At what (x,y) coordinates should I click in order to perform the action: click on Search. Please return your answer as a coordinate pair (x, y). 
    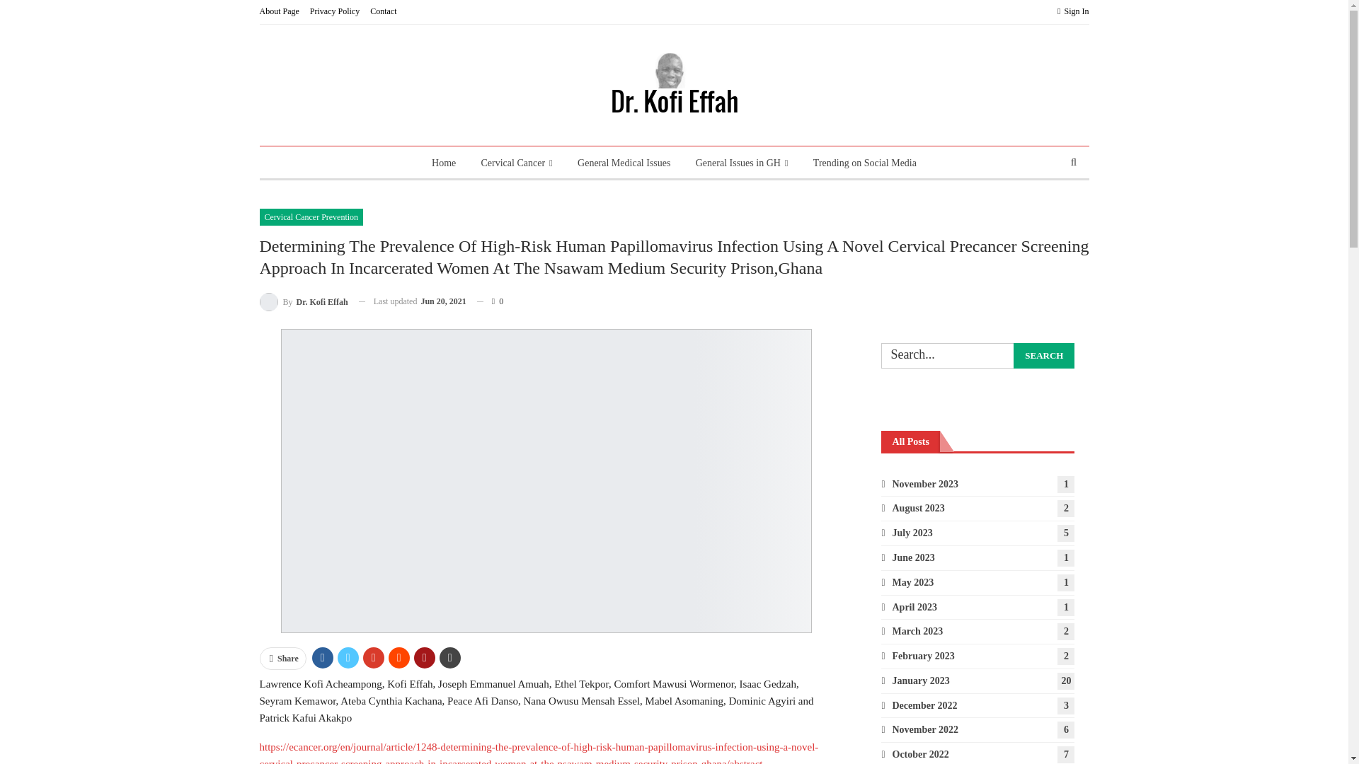
    Looking at the image, I should click on (1044, 355).